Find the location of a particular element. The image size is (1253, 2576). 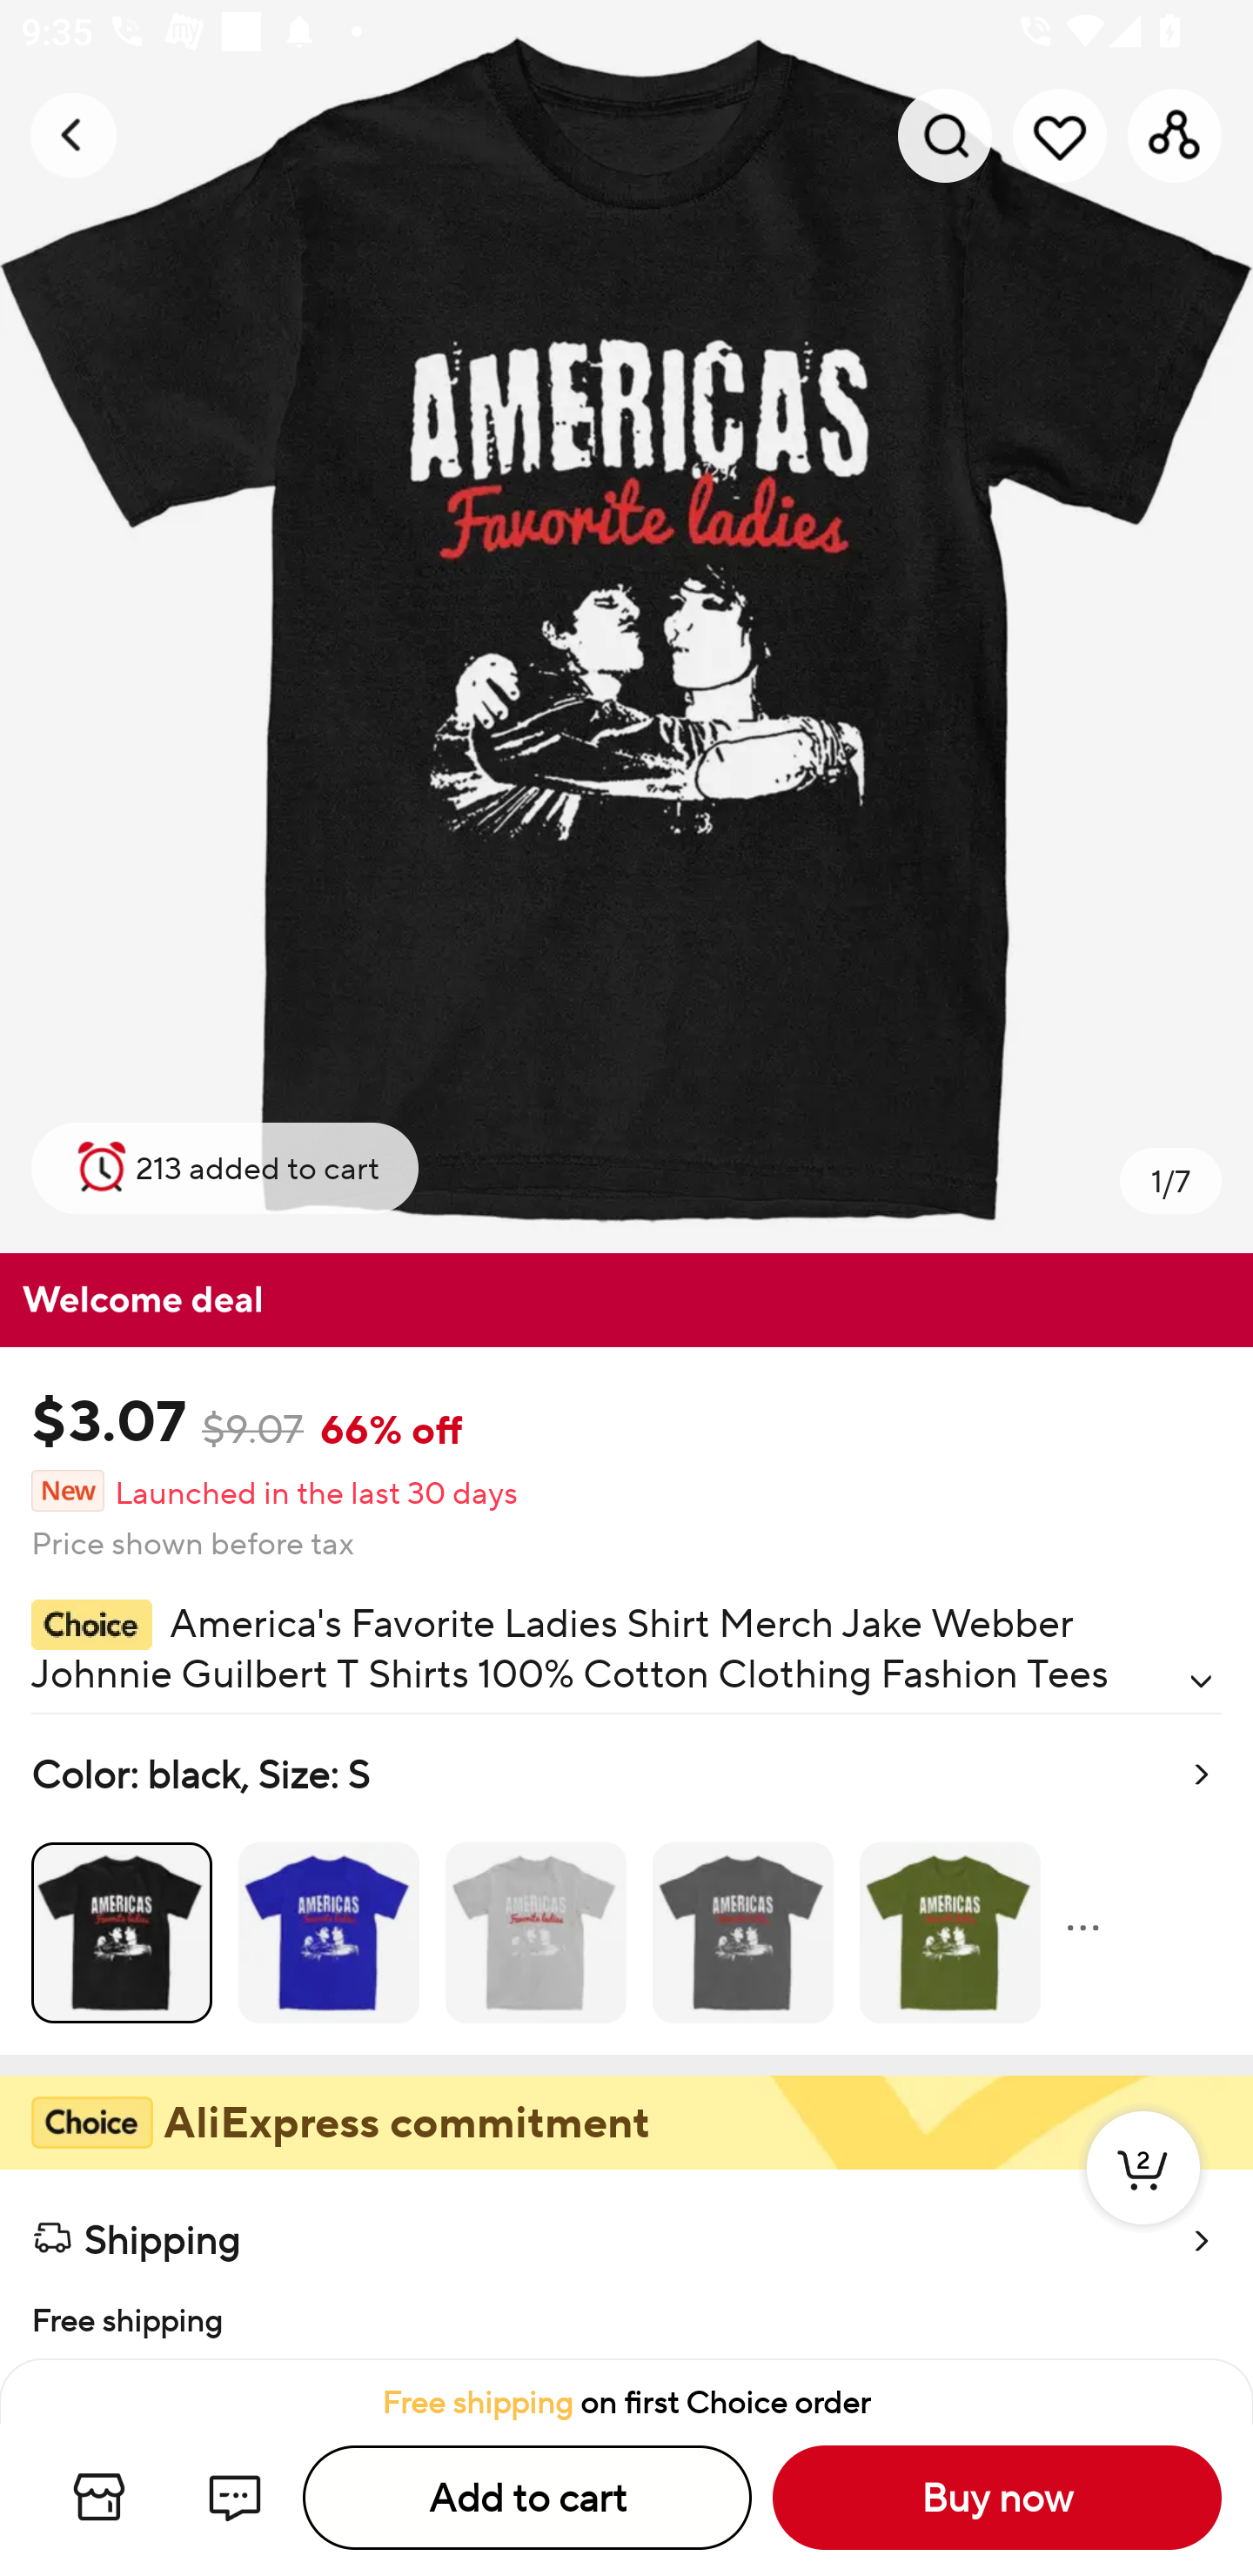

Color: black, Size: S  is located at coordinates (626, 1885).